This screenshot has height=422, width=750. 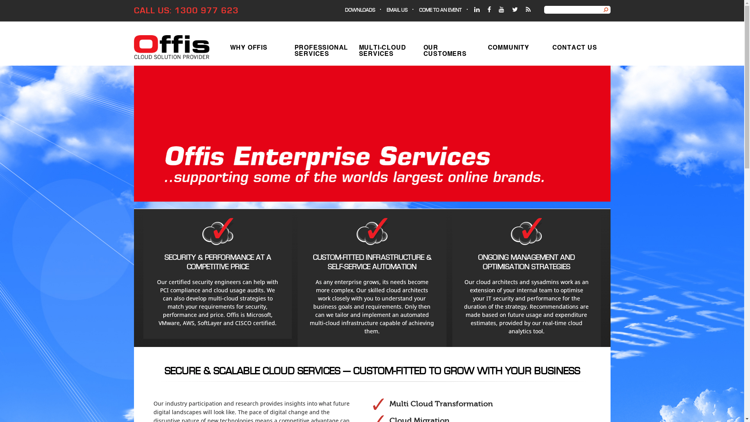 What do you see at coordinates (449, 50) in the screenshot?
I see `OUR CUSTOMERS` at bounding box center [449, 50].